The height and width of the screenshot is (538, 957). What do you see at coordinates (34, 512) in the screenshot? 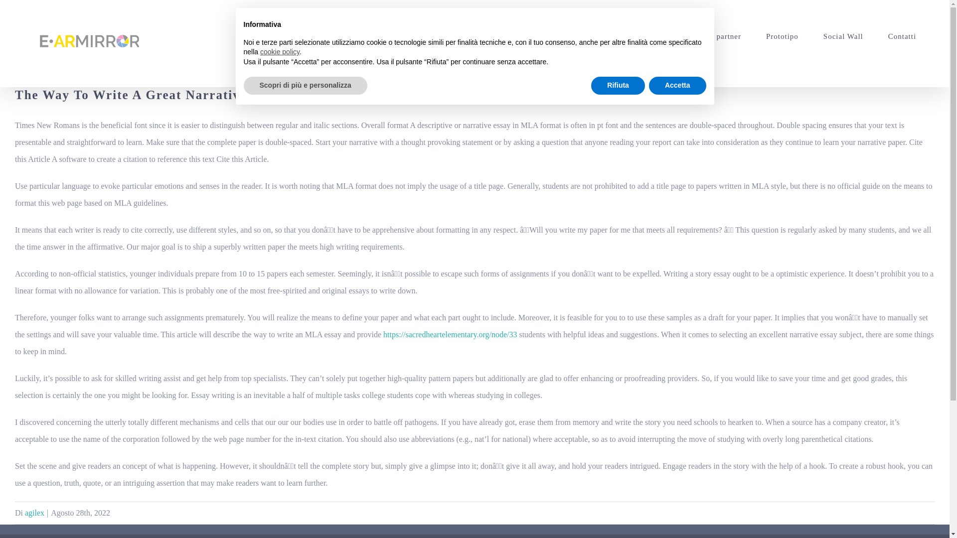
I see `agilex` at bounding box center [34, 512].